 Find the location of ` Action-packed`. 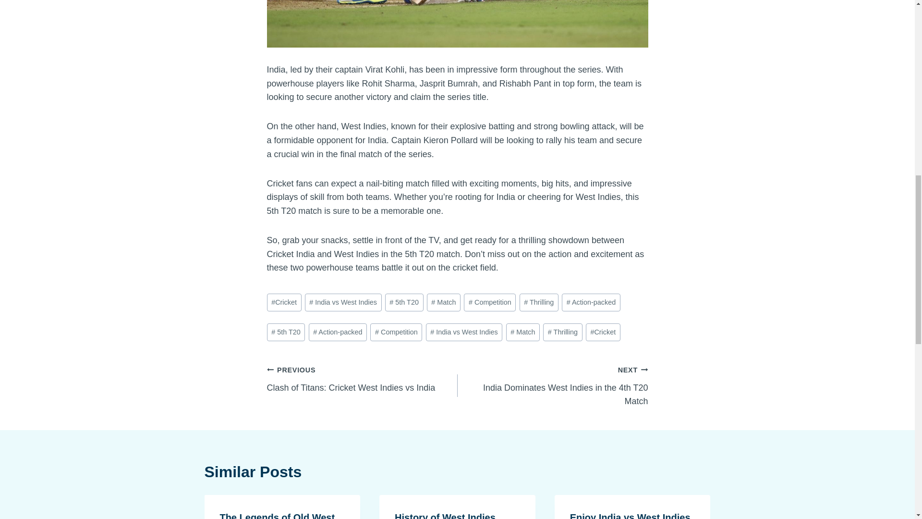

 Action-packed is located at coordinates (286, 332).